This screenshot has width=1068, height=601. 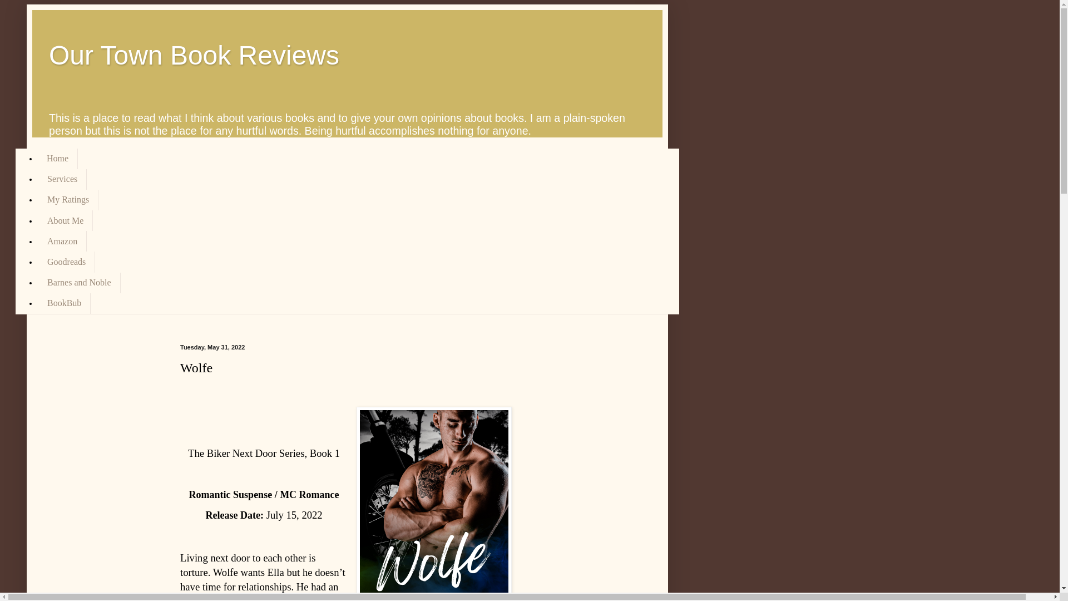 I want to click on Home, so click(x=58, y=158).